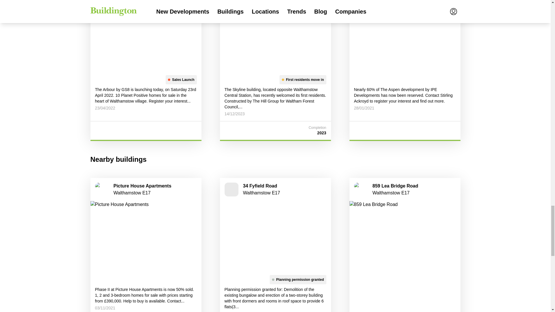 The image size is (555, 312). Describe the element at coordinates (145, 36) in the screenshot. I see `The Arbour` at that location.